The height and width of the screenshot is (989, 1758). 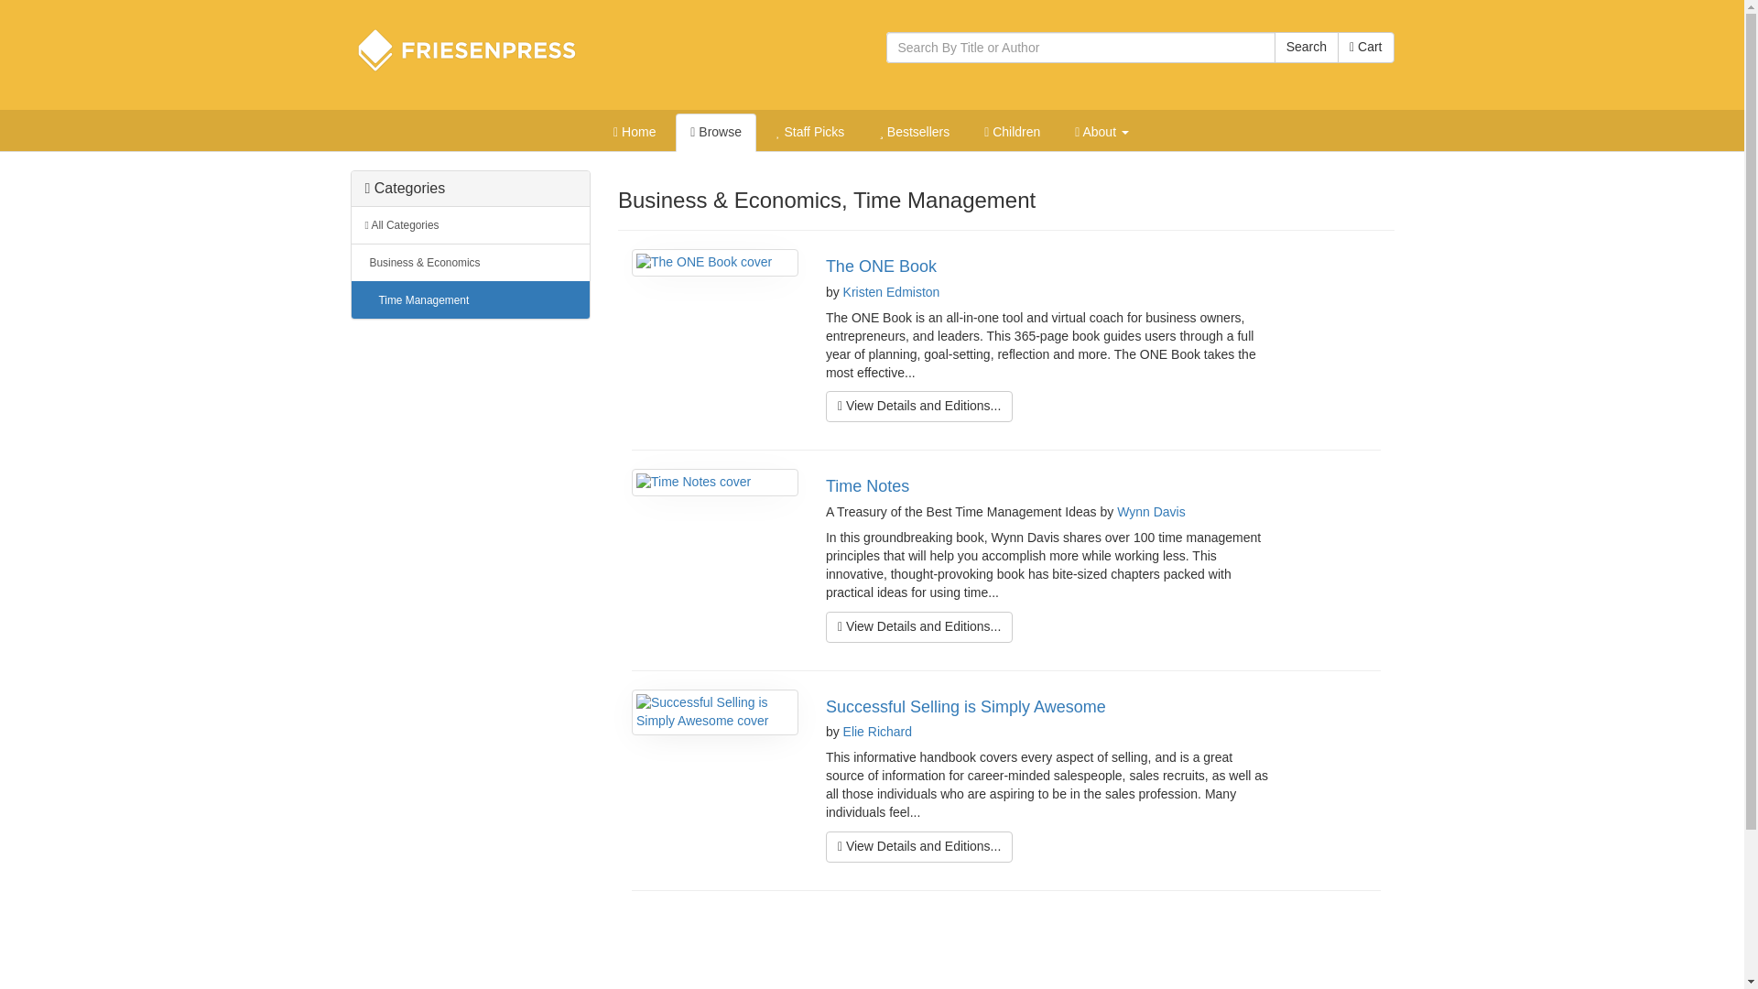 I want to click on FriesenPress, so click(x=478, y=49).